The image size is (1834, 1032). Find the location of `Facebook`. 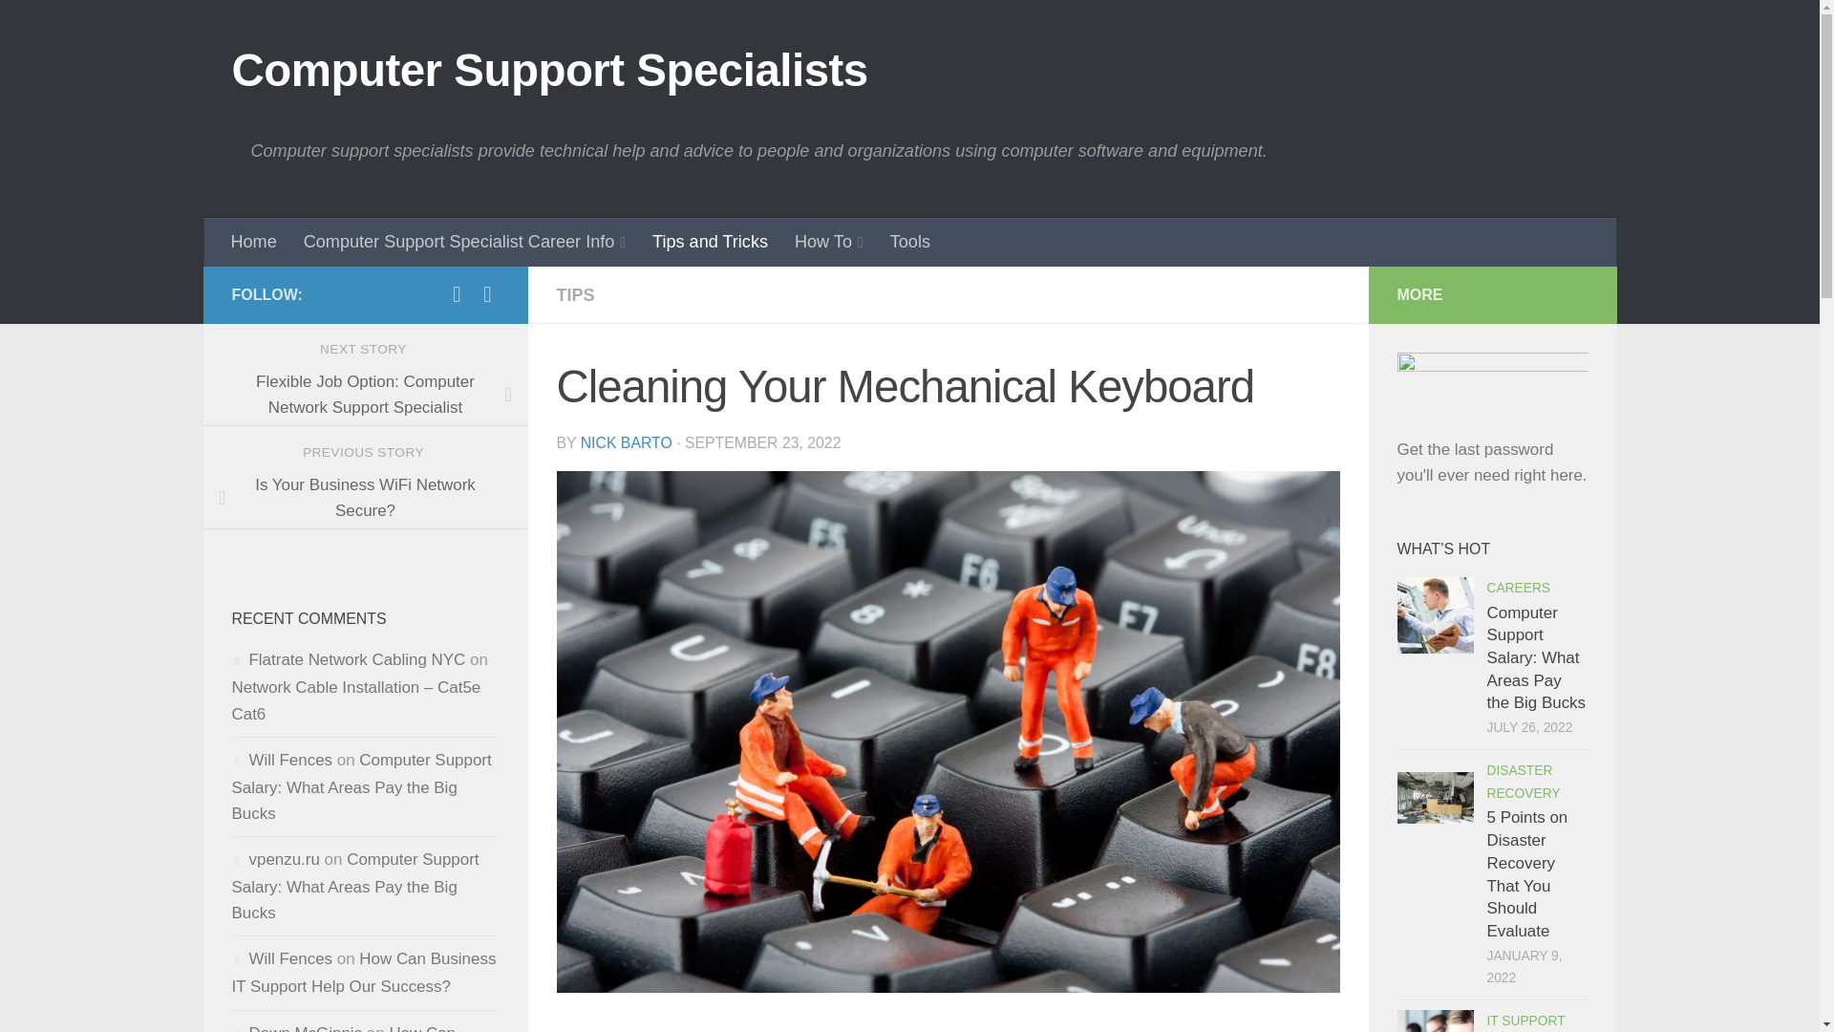

Facebook is located at coordinates (457, 293).